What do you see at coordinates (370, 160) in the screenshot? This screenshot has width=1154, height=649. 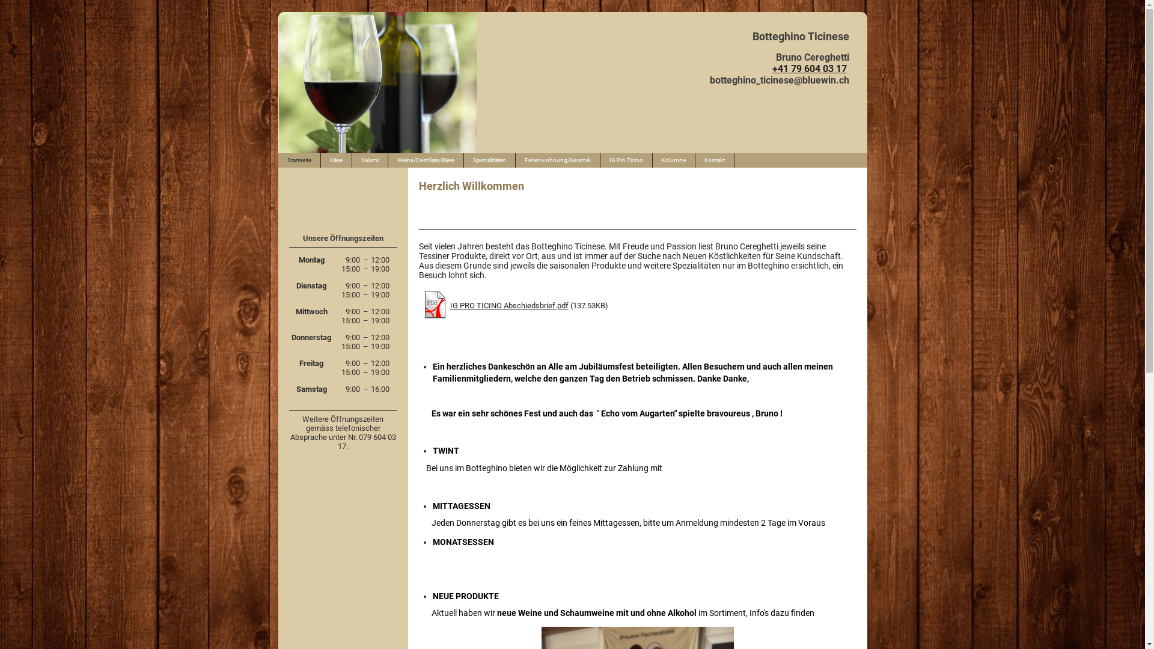 I see `Salami` at bounding box center [370, 160].